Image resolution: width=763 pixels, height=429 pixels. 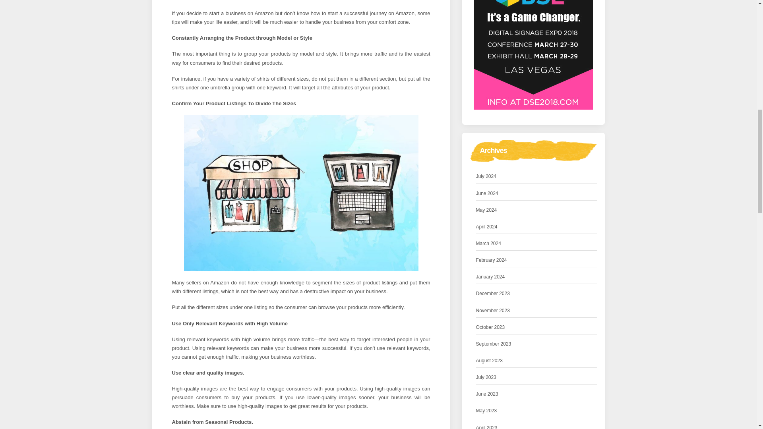 What do you see at coordinates (493, 294) in the screenshot?
I see `December 2023` at bounding box center [493, 294].